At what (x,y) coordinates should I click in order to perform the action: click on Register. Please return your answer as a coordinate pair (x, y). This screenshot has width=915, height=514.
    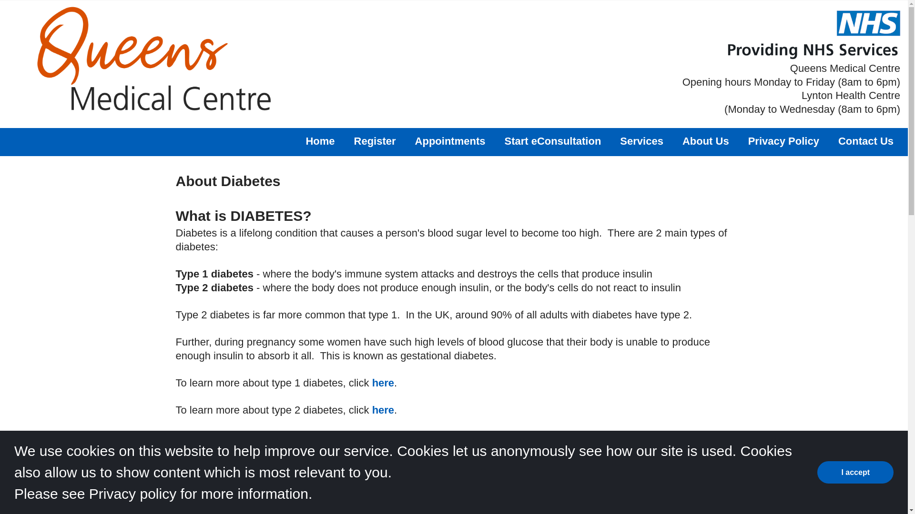
    Looking at the image, I should click on (375, 141).